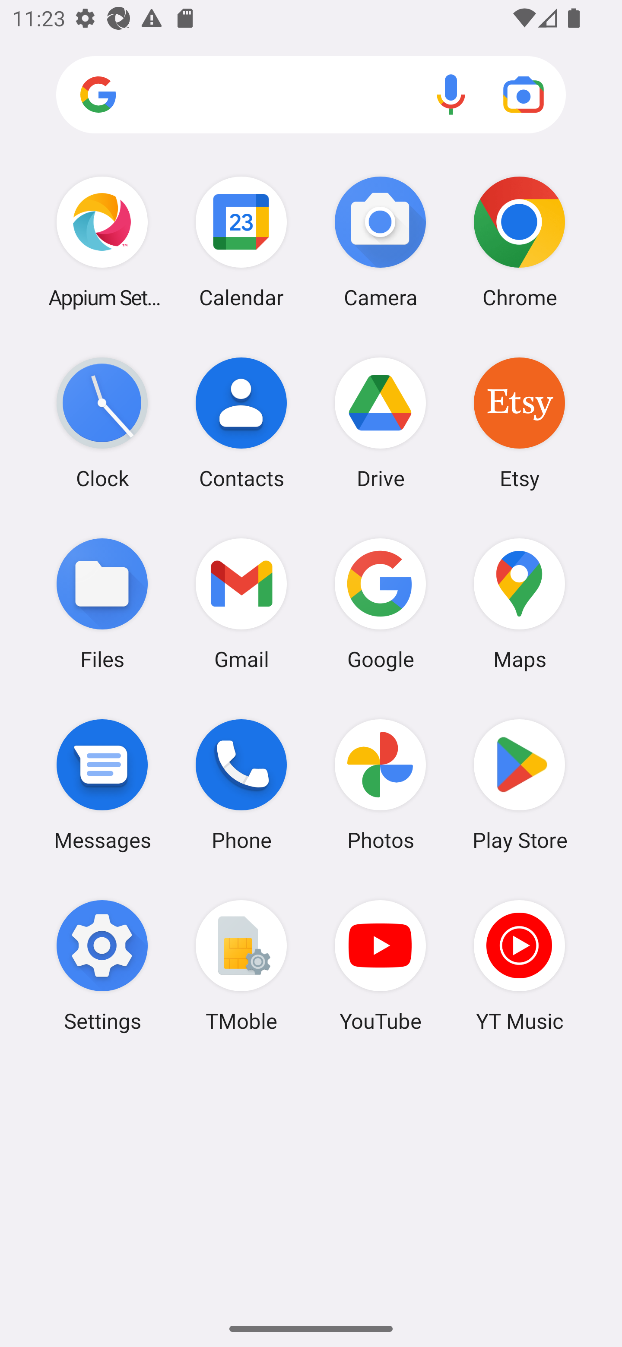  I want to click on Camera, so click(381, 242).